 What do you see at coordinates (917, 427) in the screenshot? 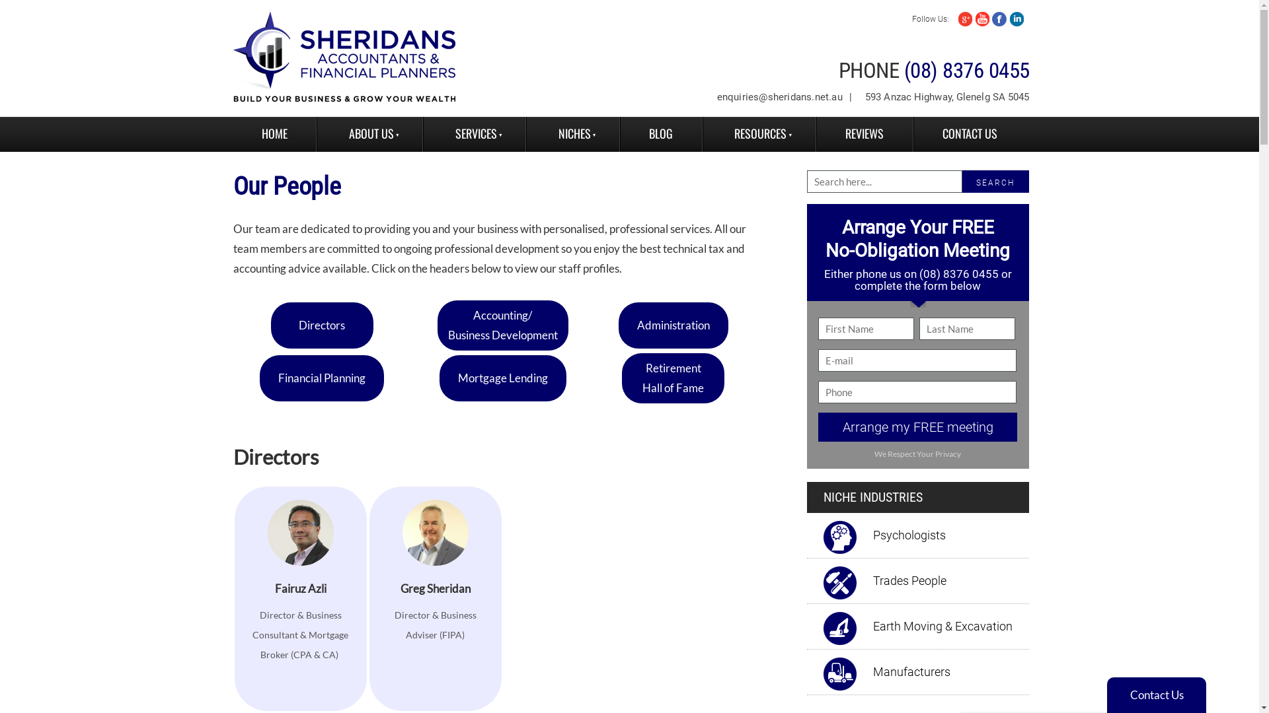
I see `Arrange my FREE meeting` at bounding box center [917, 427].